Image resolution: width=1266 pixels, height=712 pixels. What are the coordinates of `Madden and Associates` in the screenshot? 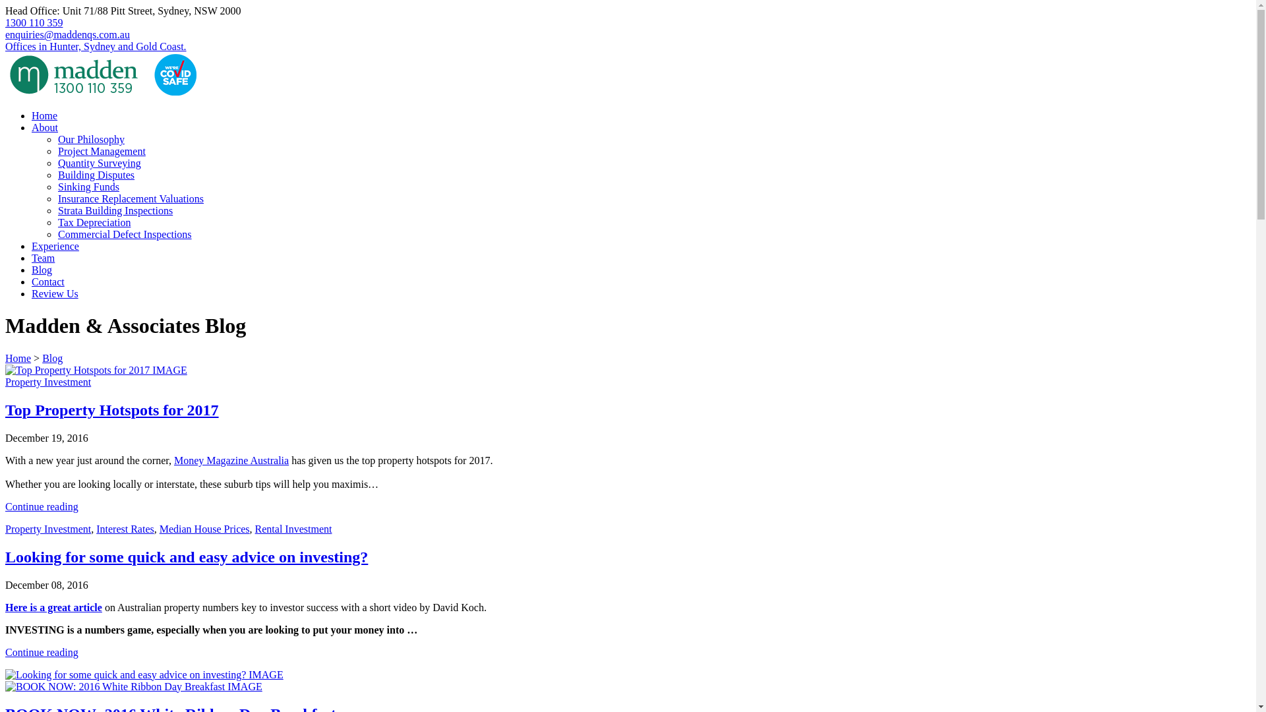 It's located at (102, 94).